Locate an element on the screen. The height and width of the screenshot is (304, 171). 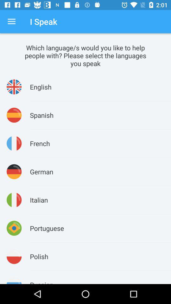
click the item to the left of i speak item is located at coordinates (11, 22).